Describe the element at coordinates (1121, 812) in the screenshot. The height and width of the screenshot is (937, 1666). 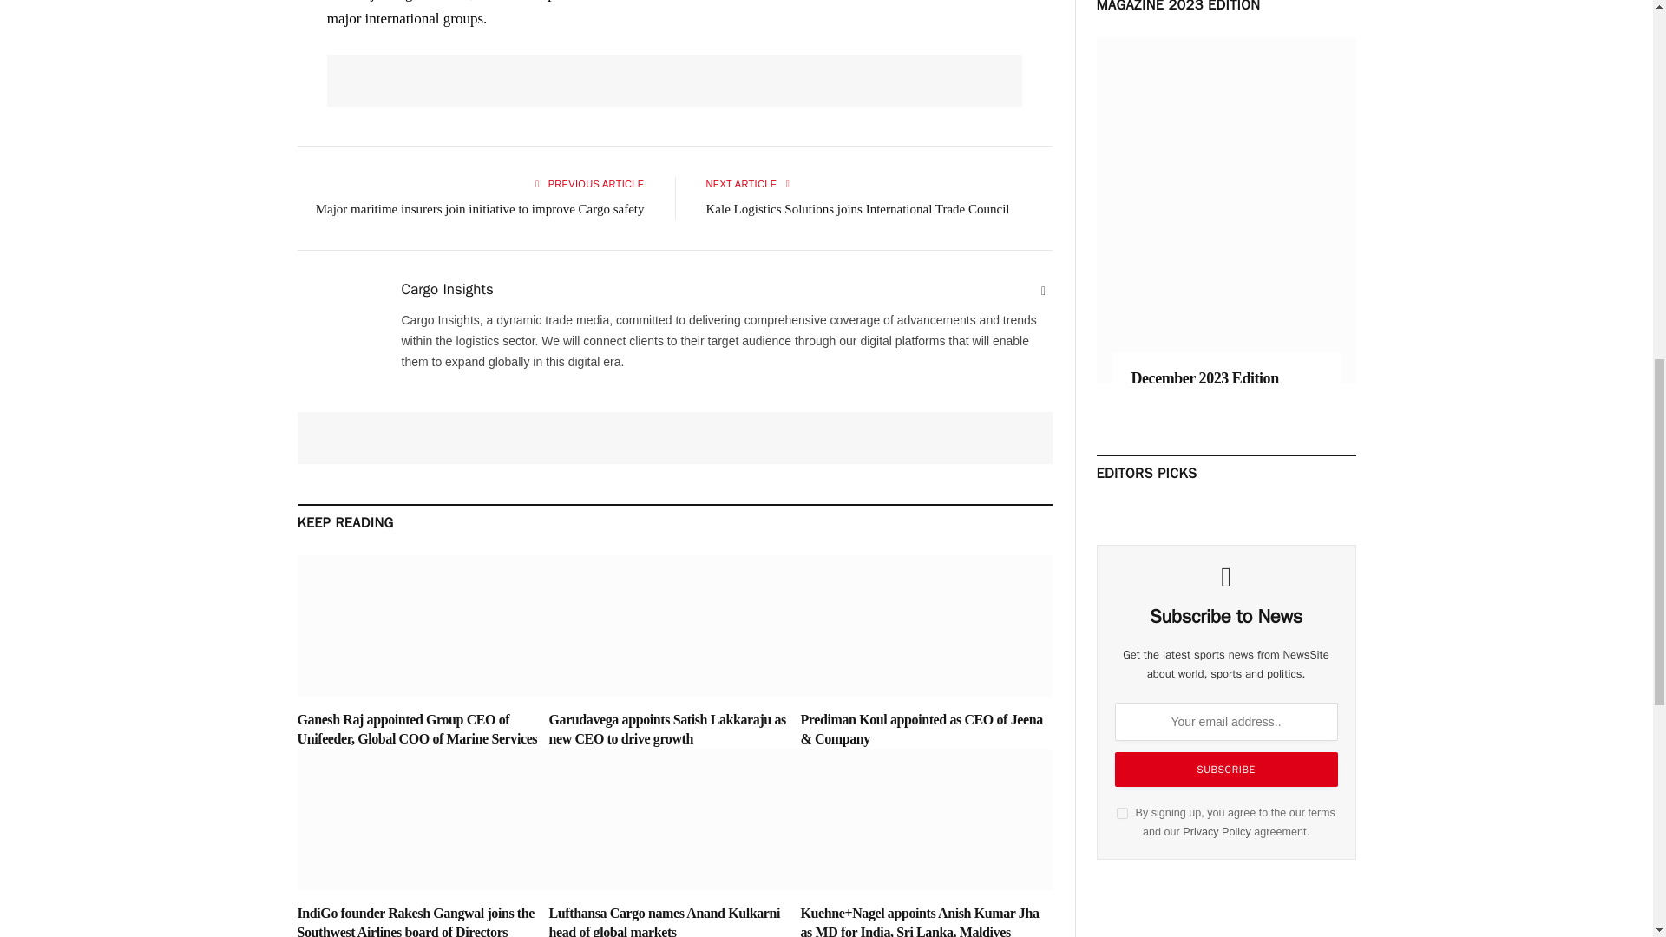
I see `on` at that location.